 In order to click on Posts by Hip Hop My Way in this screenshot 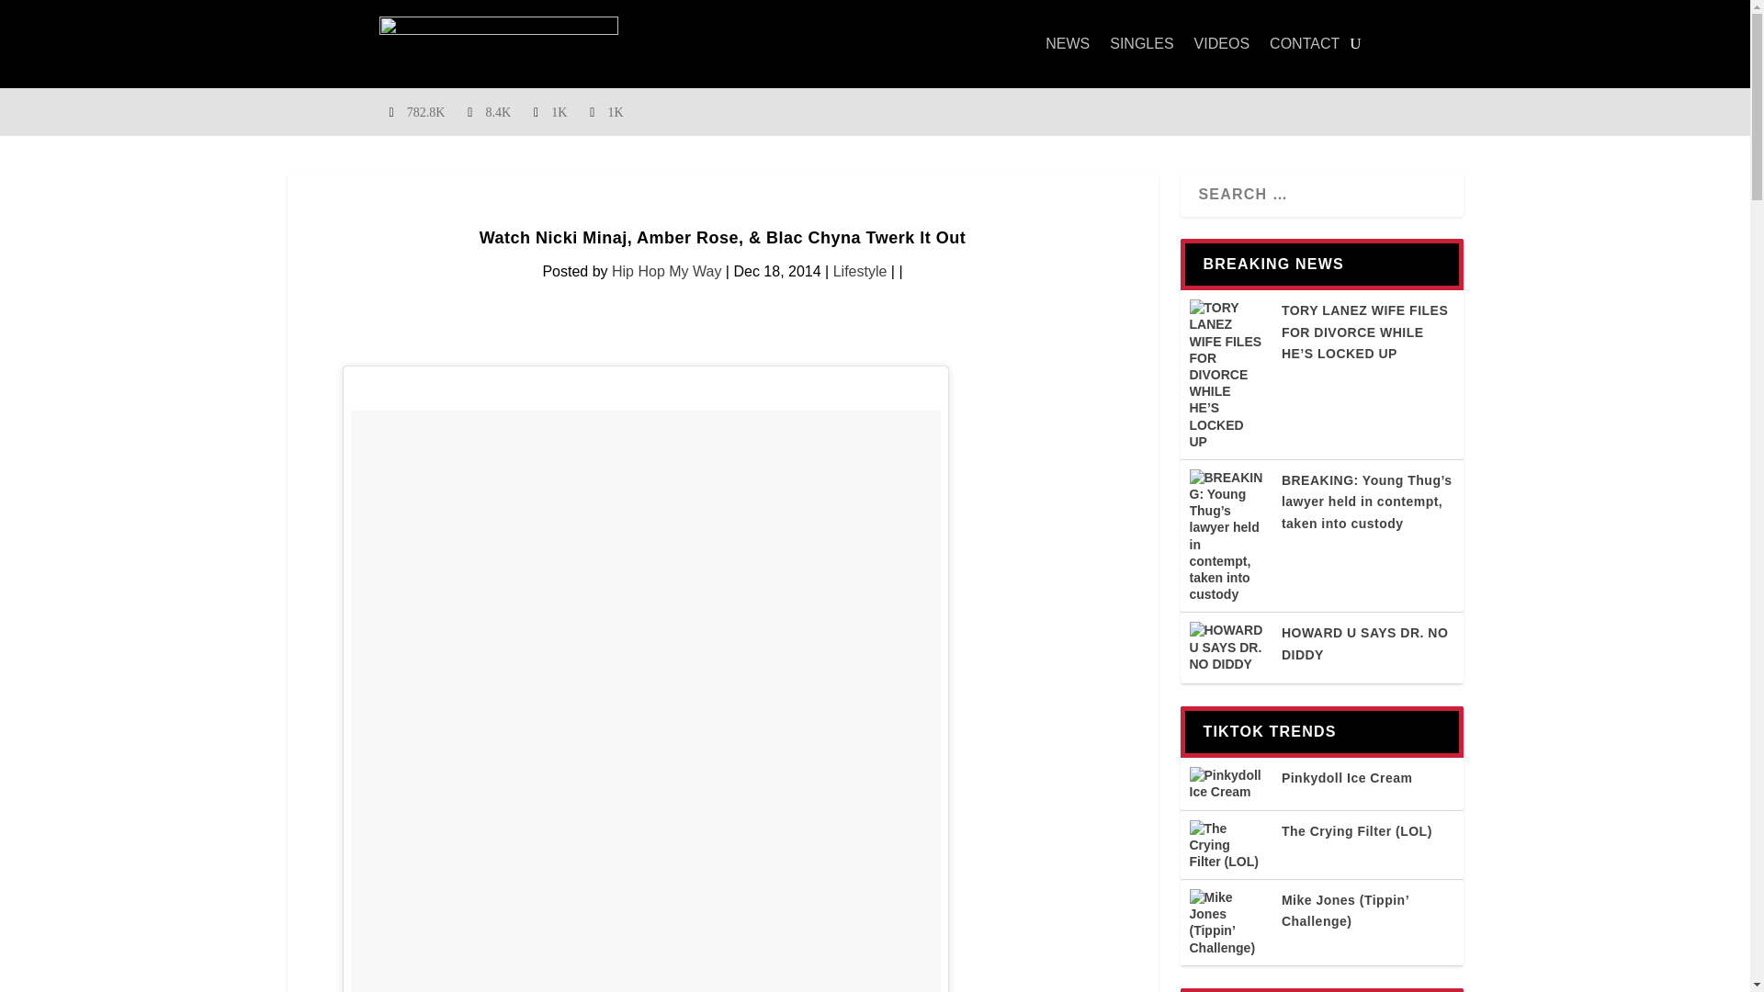, I will do `click(667, 271)`.